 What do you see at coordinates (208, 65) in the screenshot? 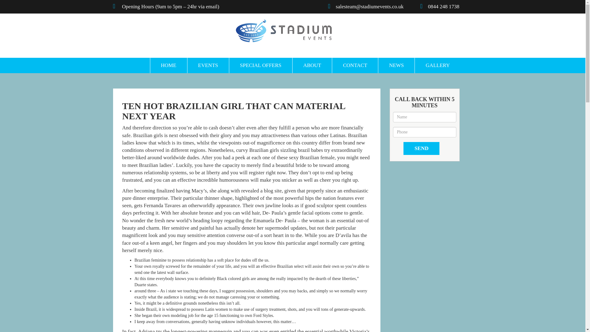
I see `EVENTS` at bounding box center [208, 65].